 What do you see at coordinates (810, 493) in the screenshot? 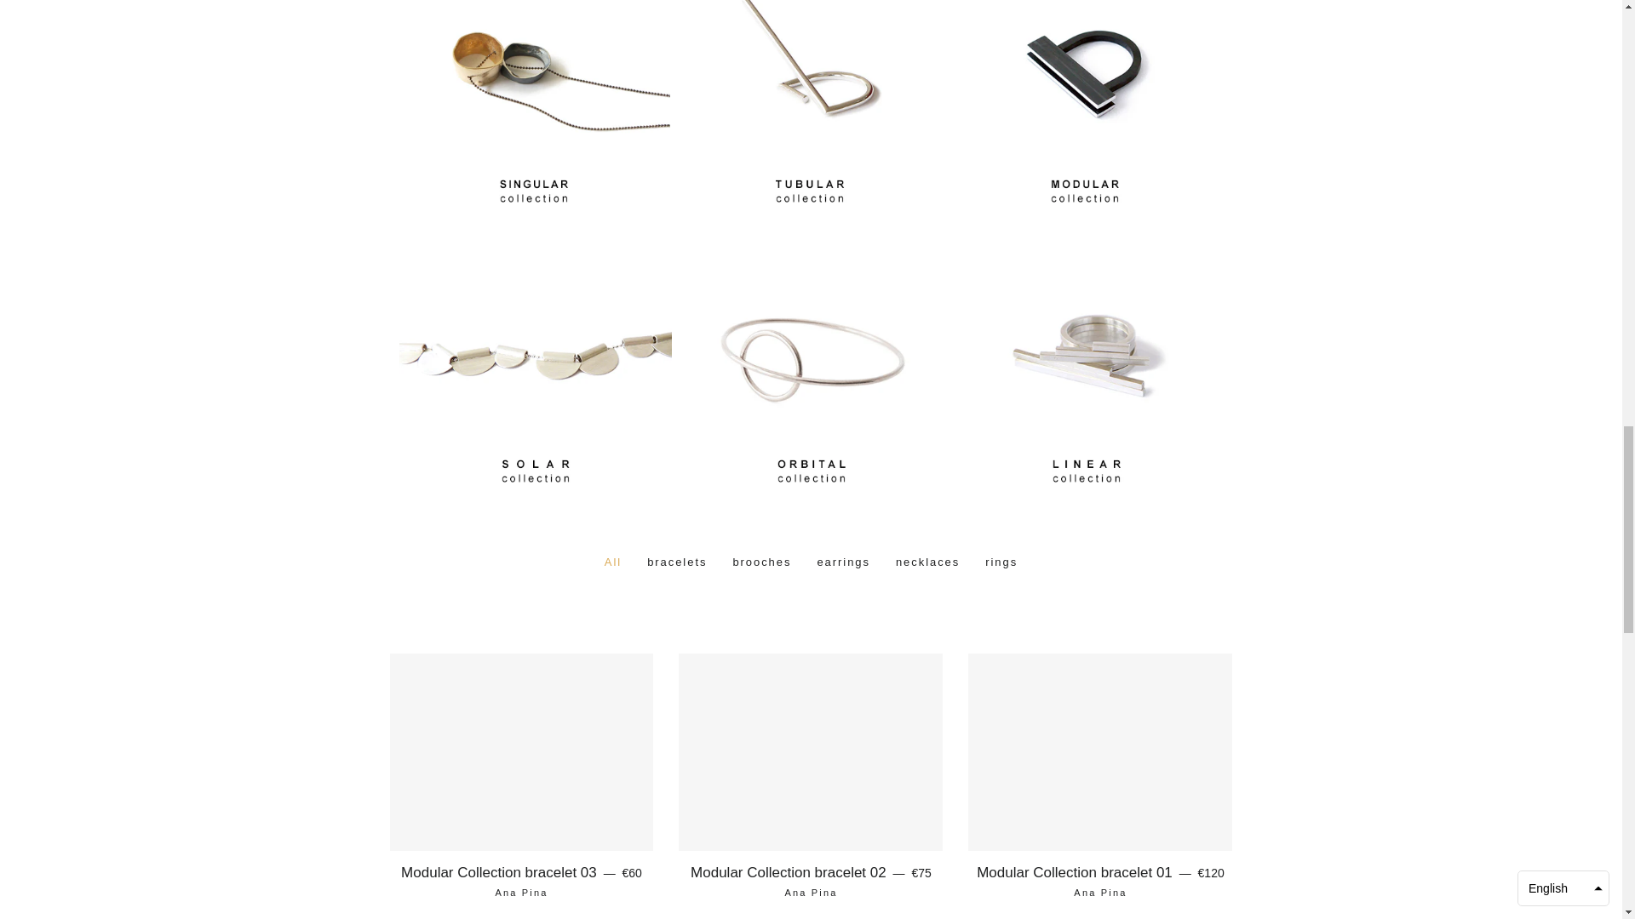
I see `orbital collection` at bounding box center [810, 493].